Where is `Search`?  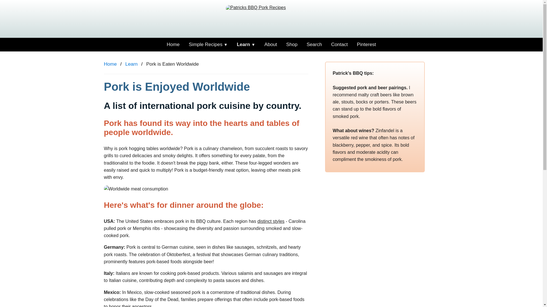
Search is located at coordinates (314, 44).